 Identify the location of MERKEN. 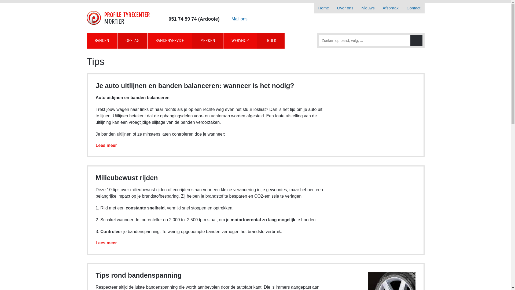
(208, 41).